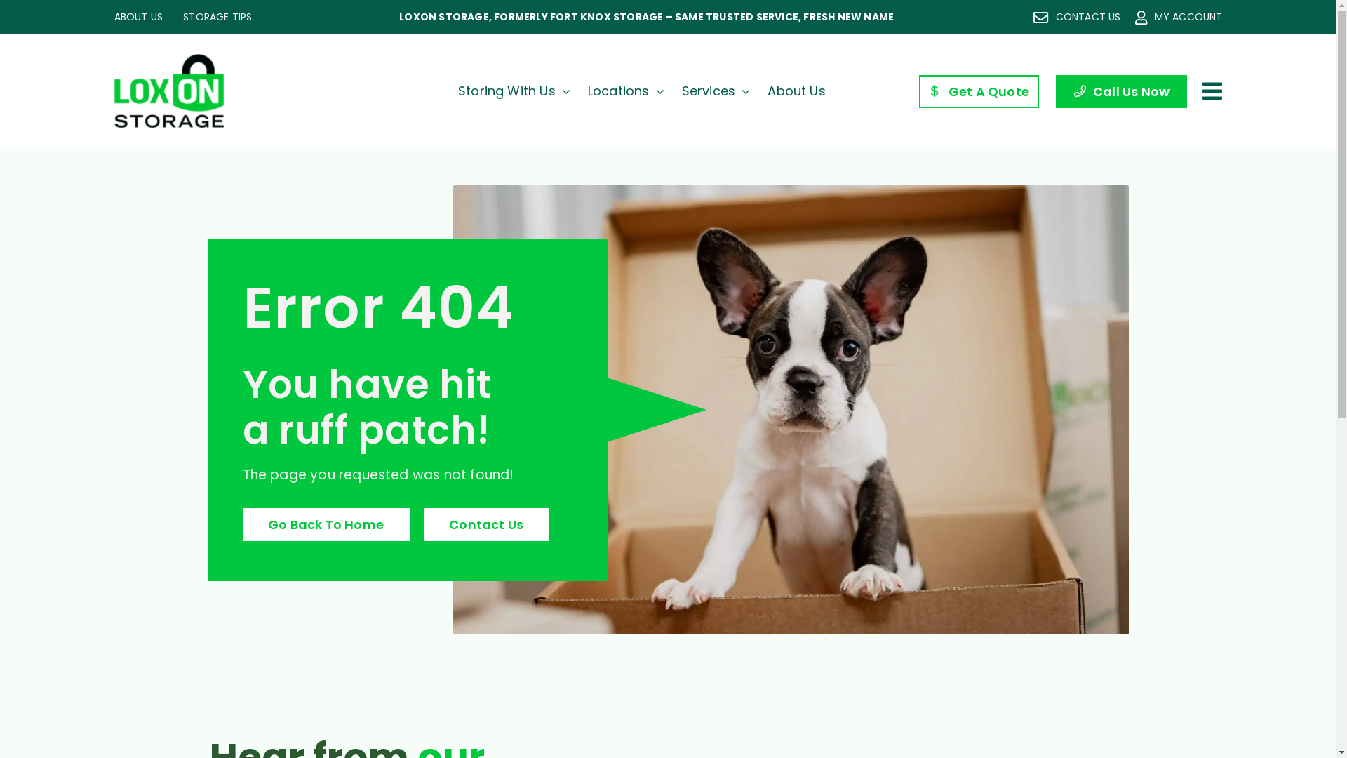 This screenshot has width=1347, height=758. What do you see at coordinates (716, 91) in the screenshot?
I see `Services` at bounding box center [716, 91].